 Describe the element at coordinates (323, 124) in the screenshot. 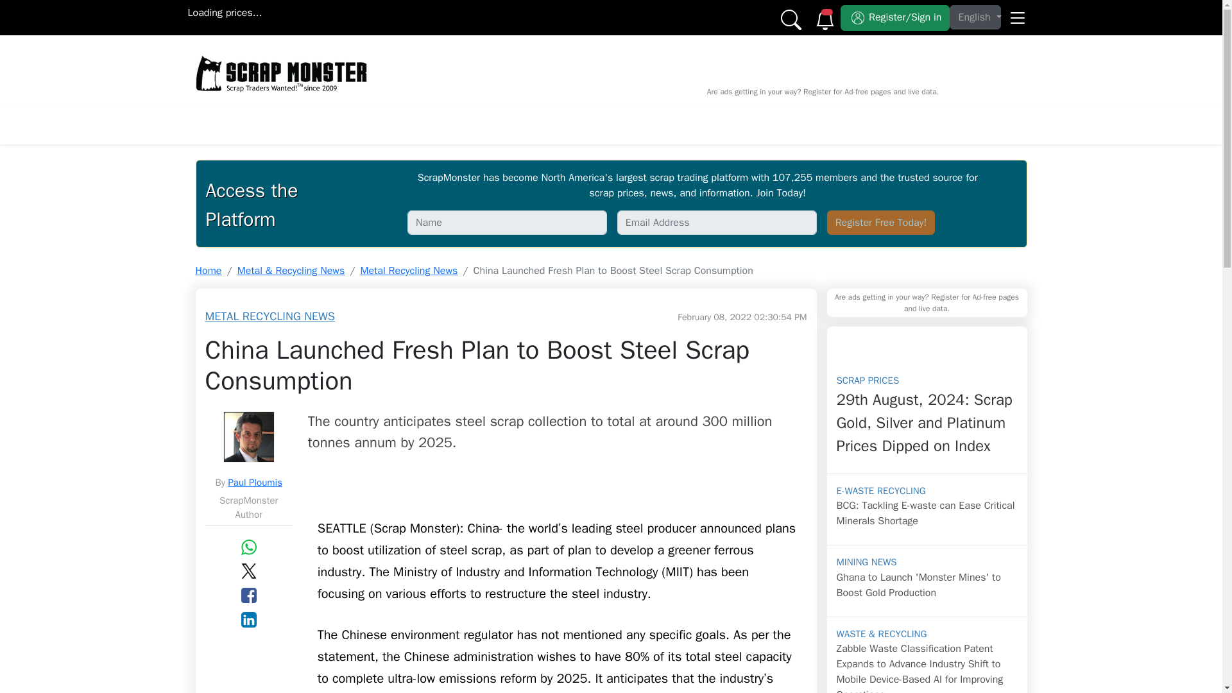

I see `SCRAP METAL PRICES` at that location.